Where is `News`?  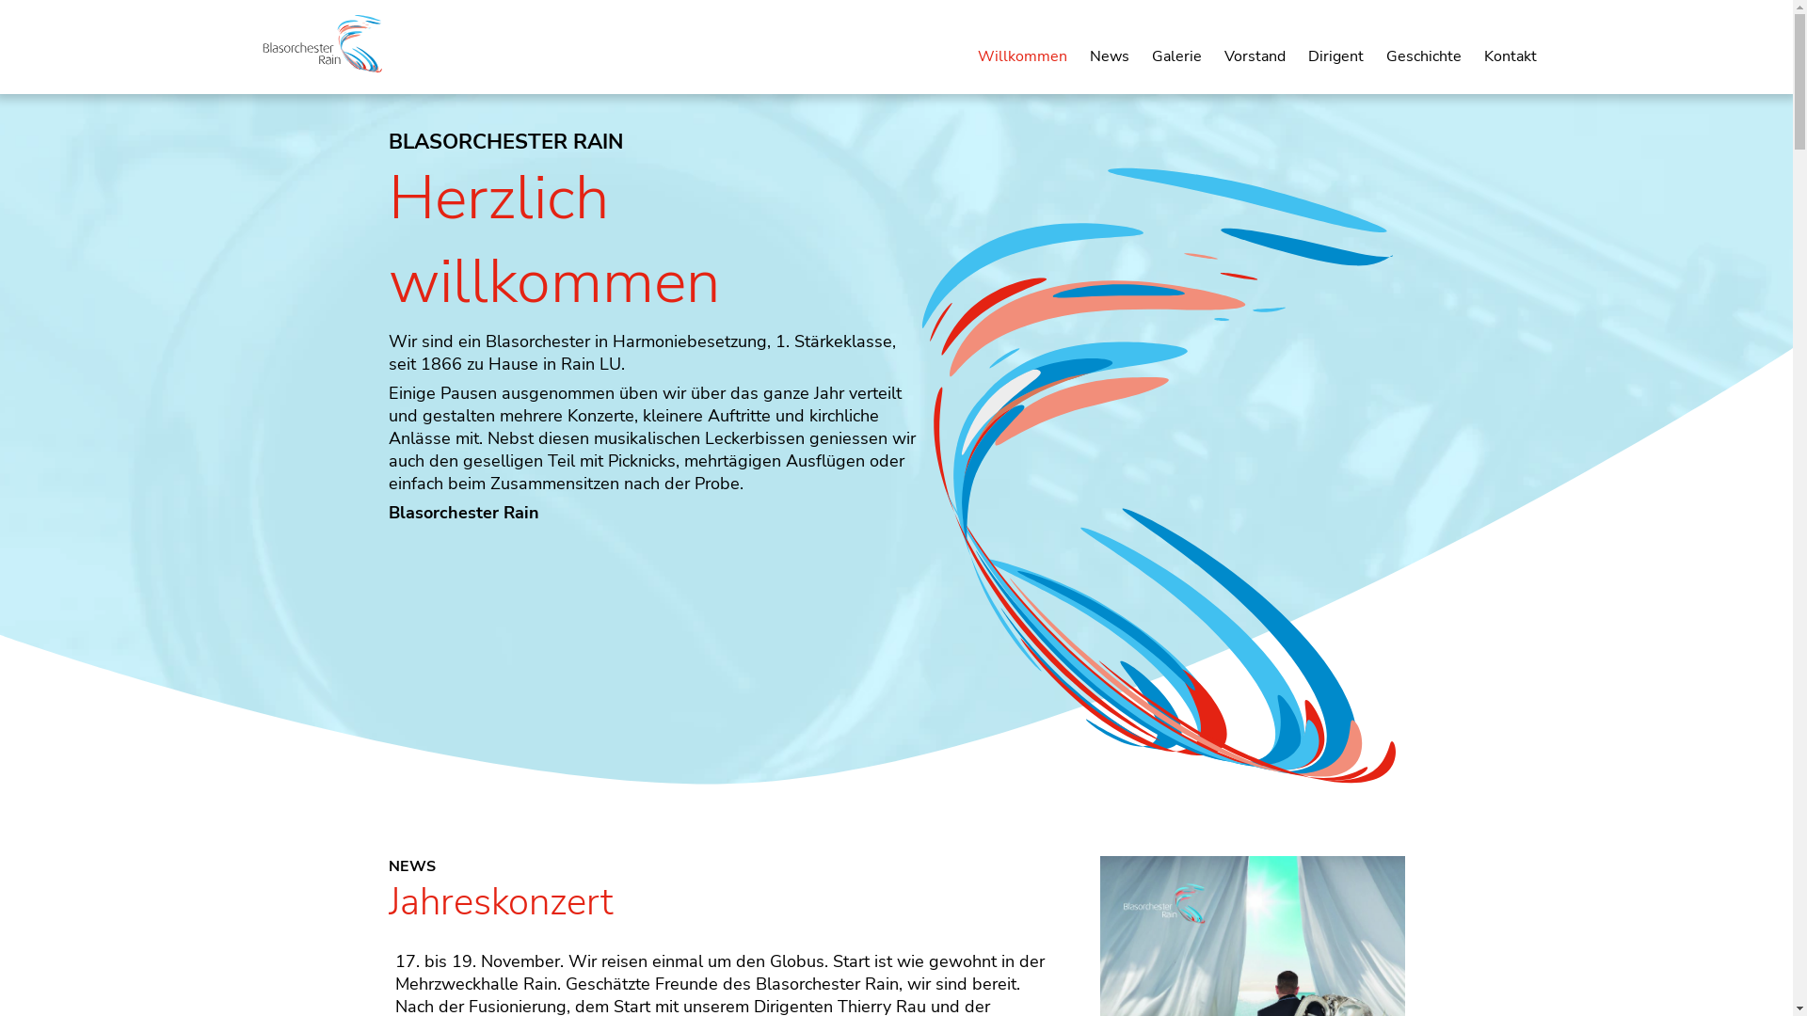
News is located at coordinates (1110, 56).